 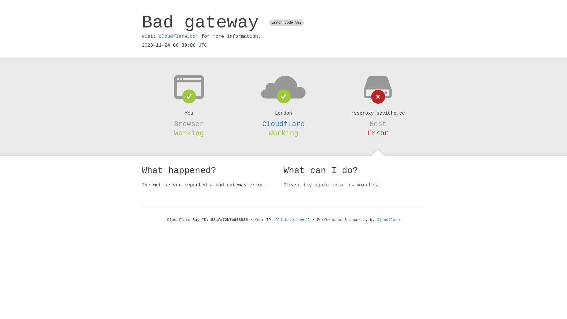 What do you see at coordinates (283, 124) in the screenshot?
I see `Cloudflare` at bounding box center [283, 124].